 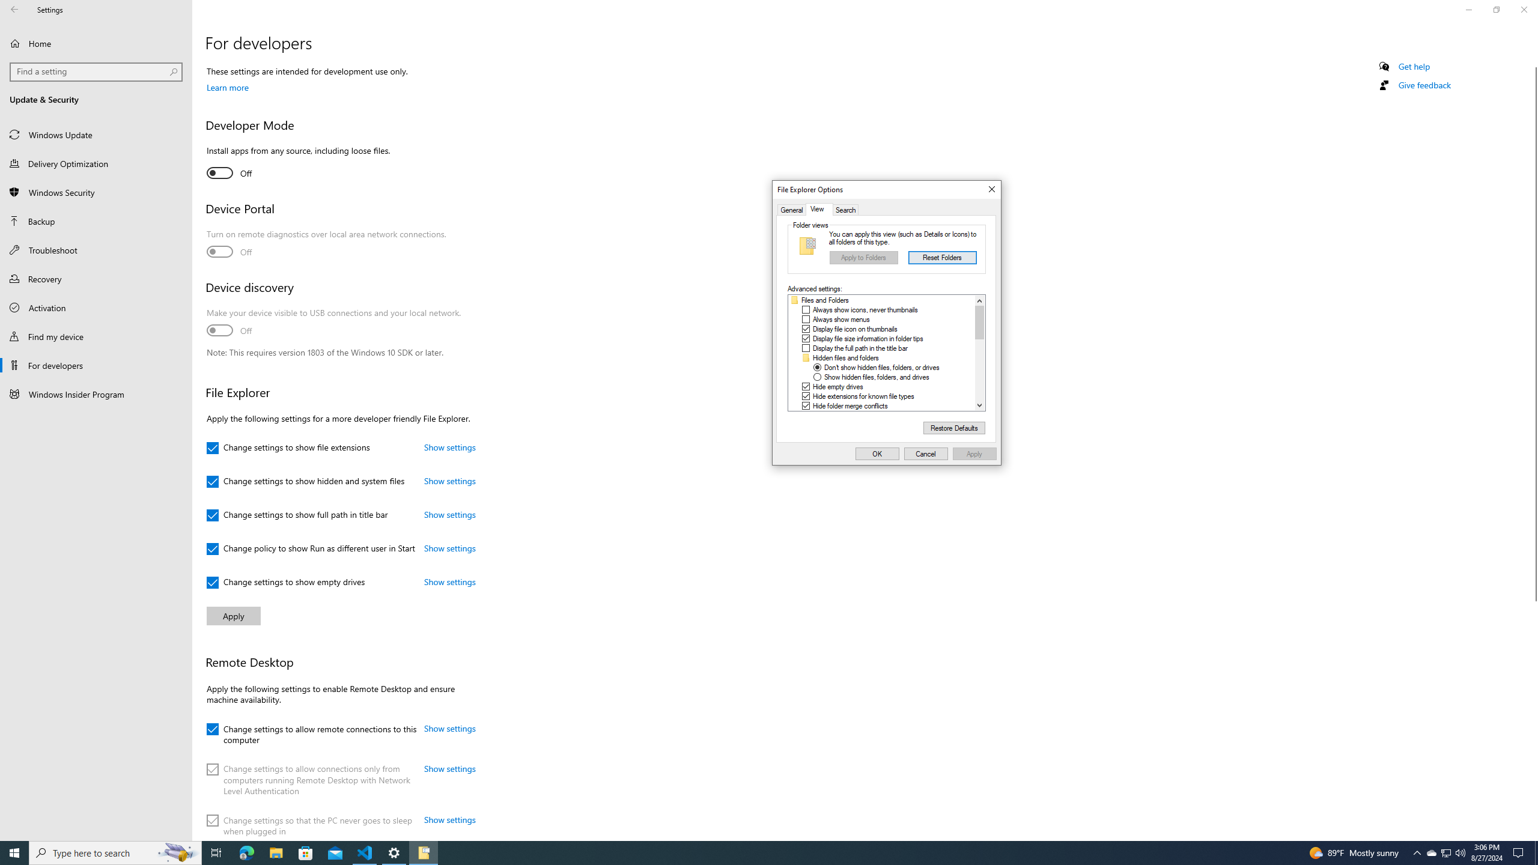 I want to click on Visual Studio Code - 1 running window, so click(x=876, y=377).